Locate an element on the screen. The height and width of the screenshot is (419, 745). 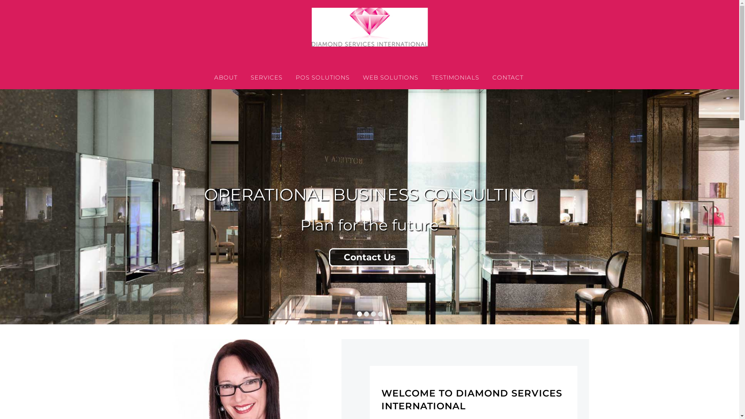
WEB SOLUTIONS is located at coordinates (390, 78).